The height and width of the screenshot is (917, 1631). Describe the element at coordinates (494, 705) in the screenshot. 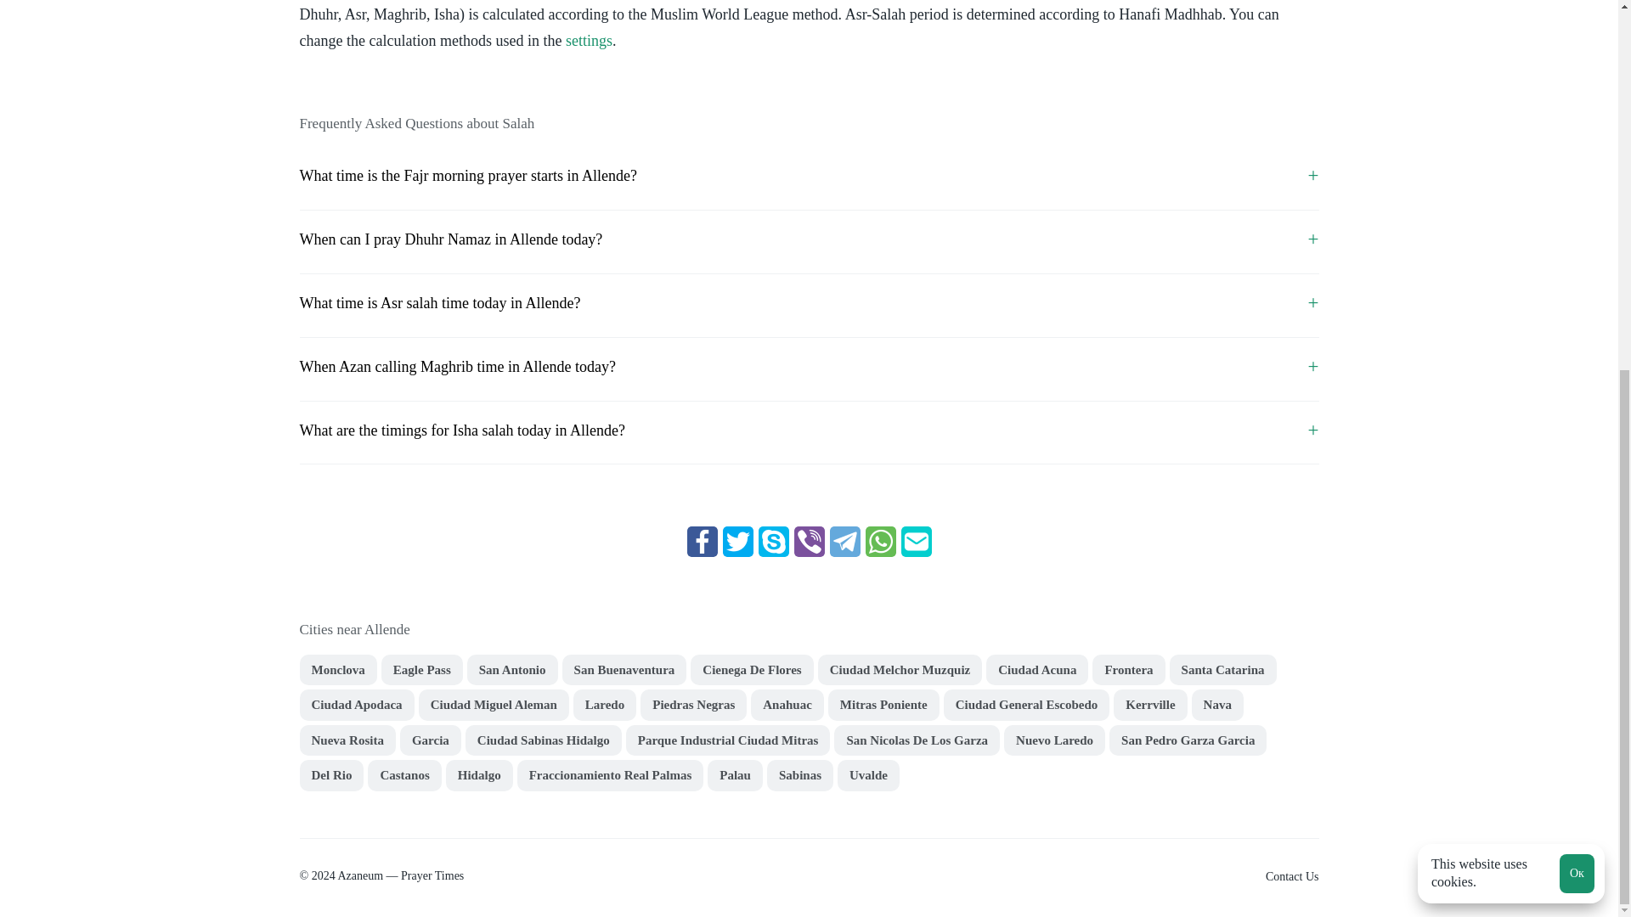

I see `Prayer Times in Ciudad Miguel Aleman` at that location.